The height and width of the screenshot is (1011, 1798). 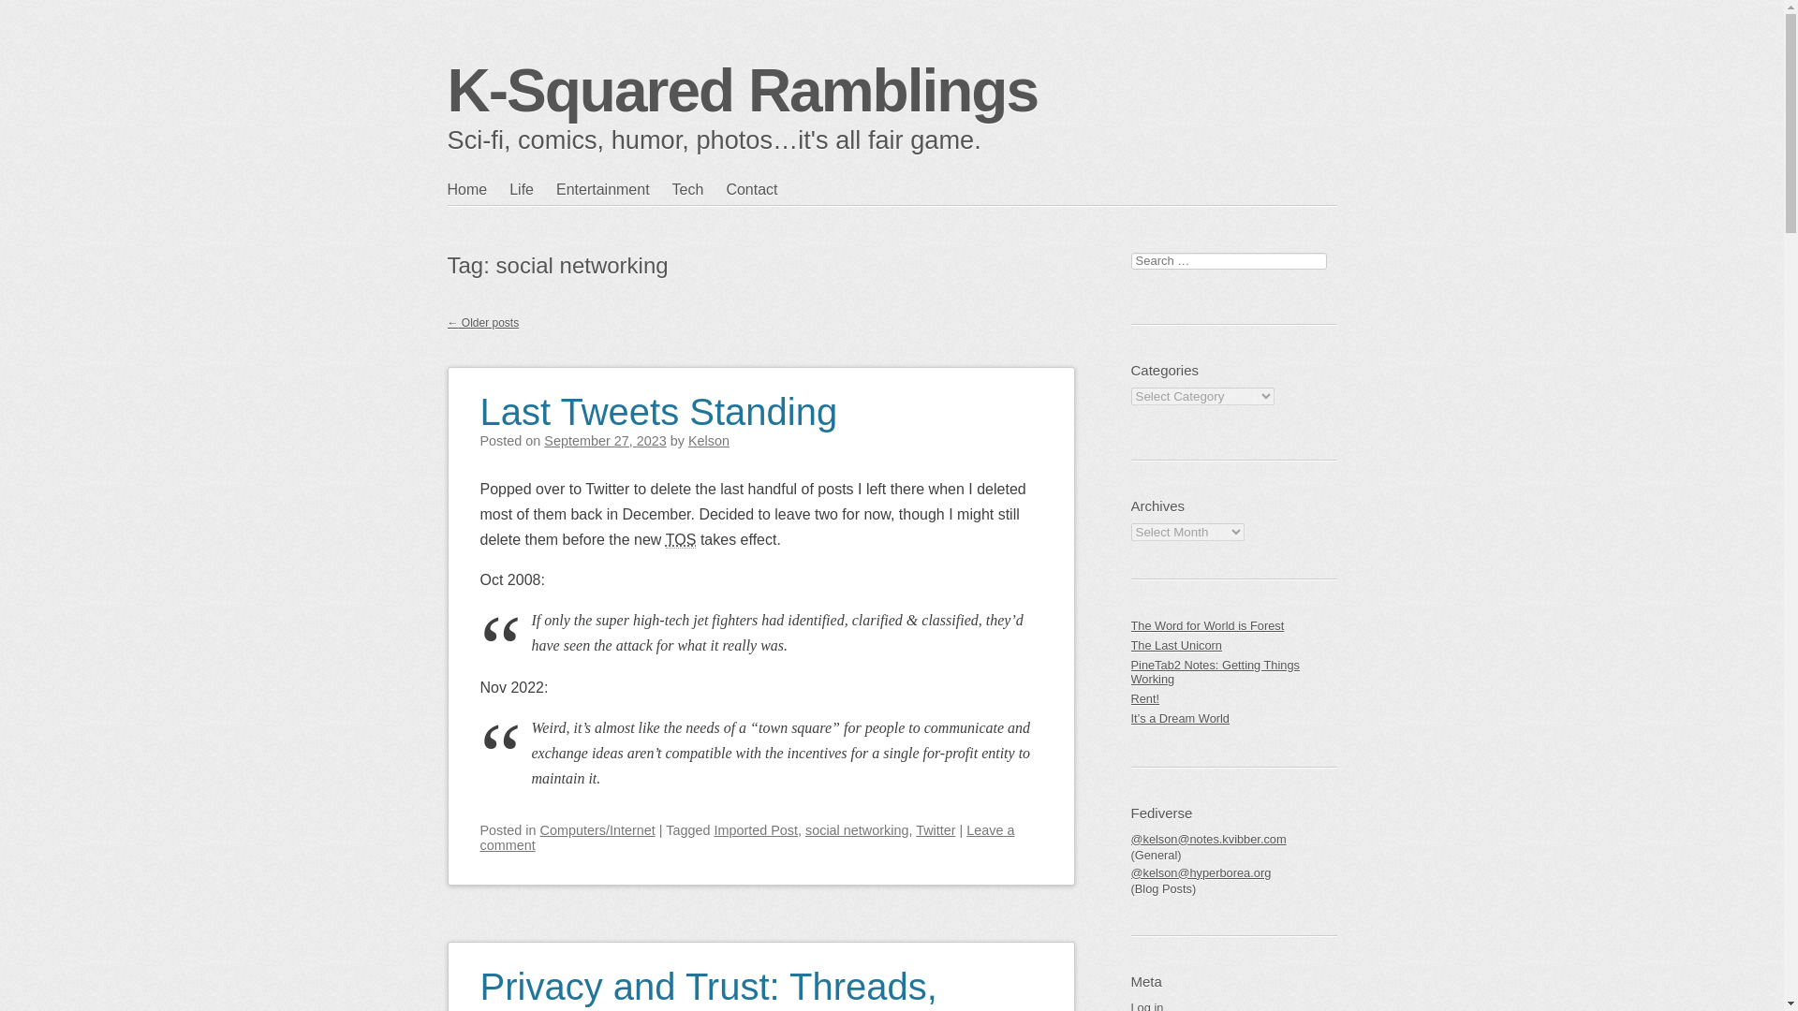 I want to click on Twitter, so click(x=935, y=830).